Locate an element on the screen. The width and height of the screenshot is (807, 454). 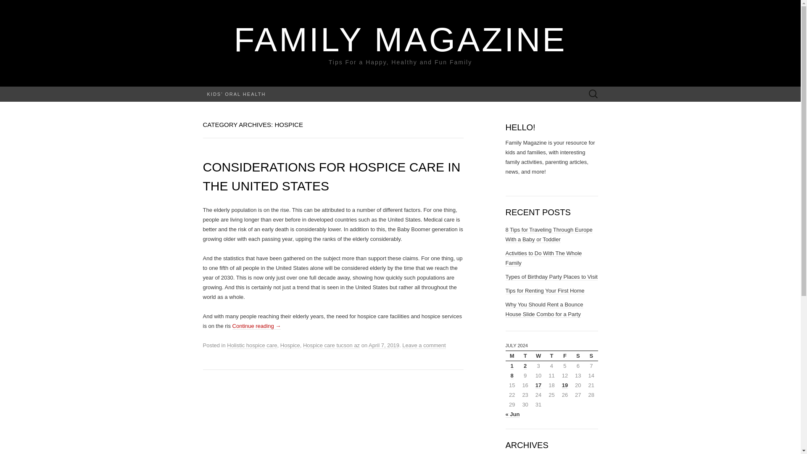
Leave a comment is located at coordinates (424, 346).